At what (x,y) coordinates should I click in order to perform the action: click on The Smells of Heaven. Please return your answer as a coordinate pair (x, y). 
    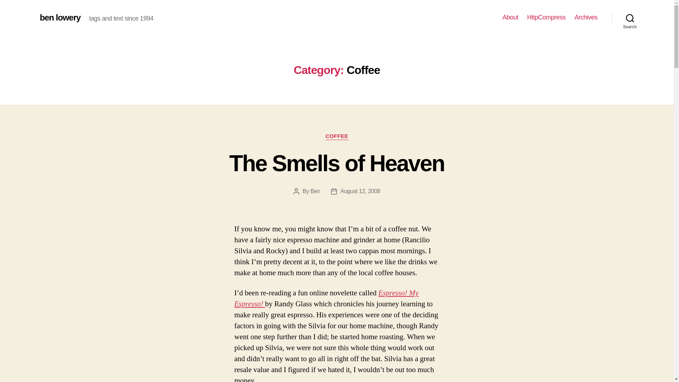
    Looking at the image, I should click on (337, 163).